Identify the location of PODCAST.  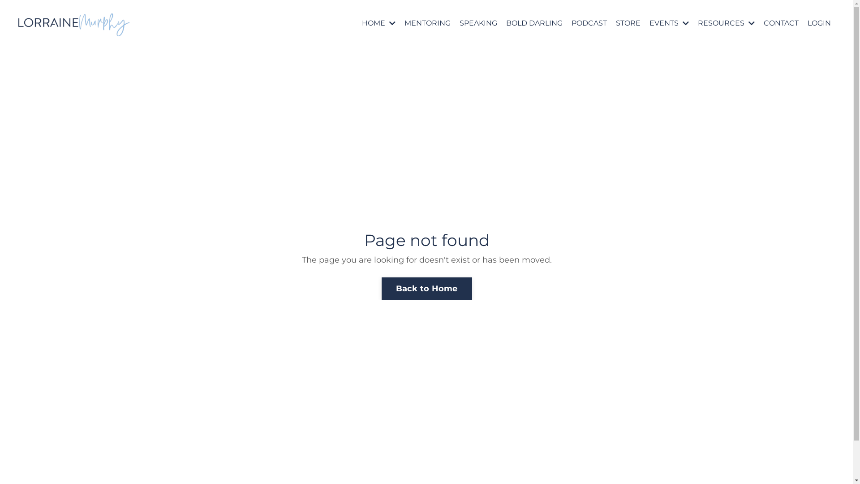
(589, 23).